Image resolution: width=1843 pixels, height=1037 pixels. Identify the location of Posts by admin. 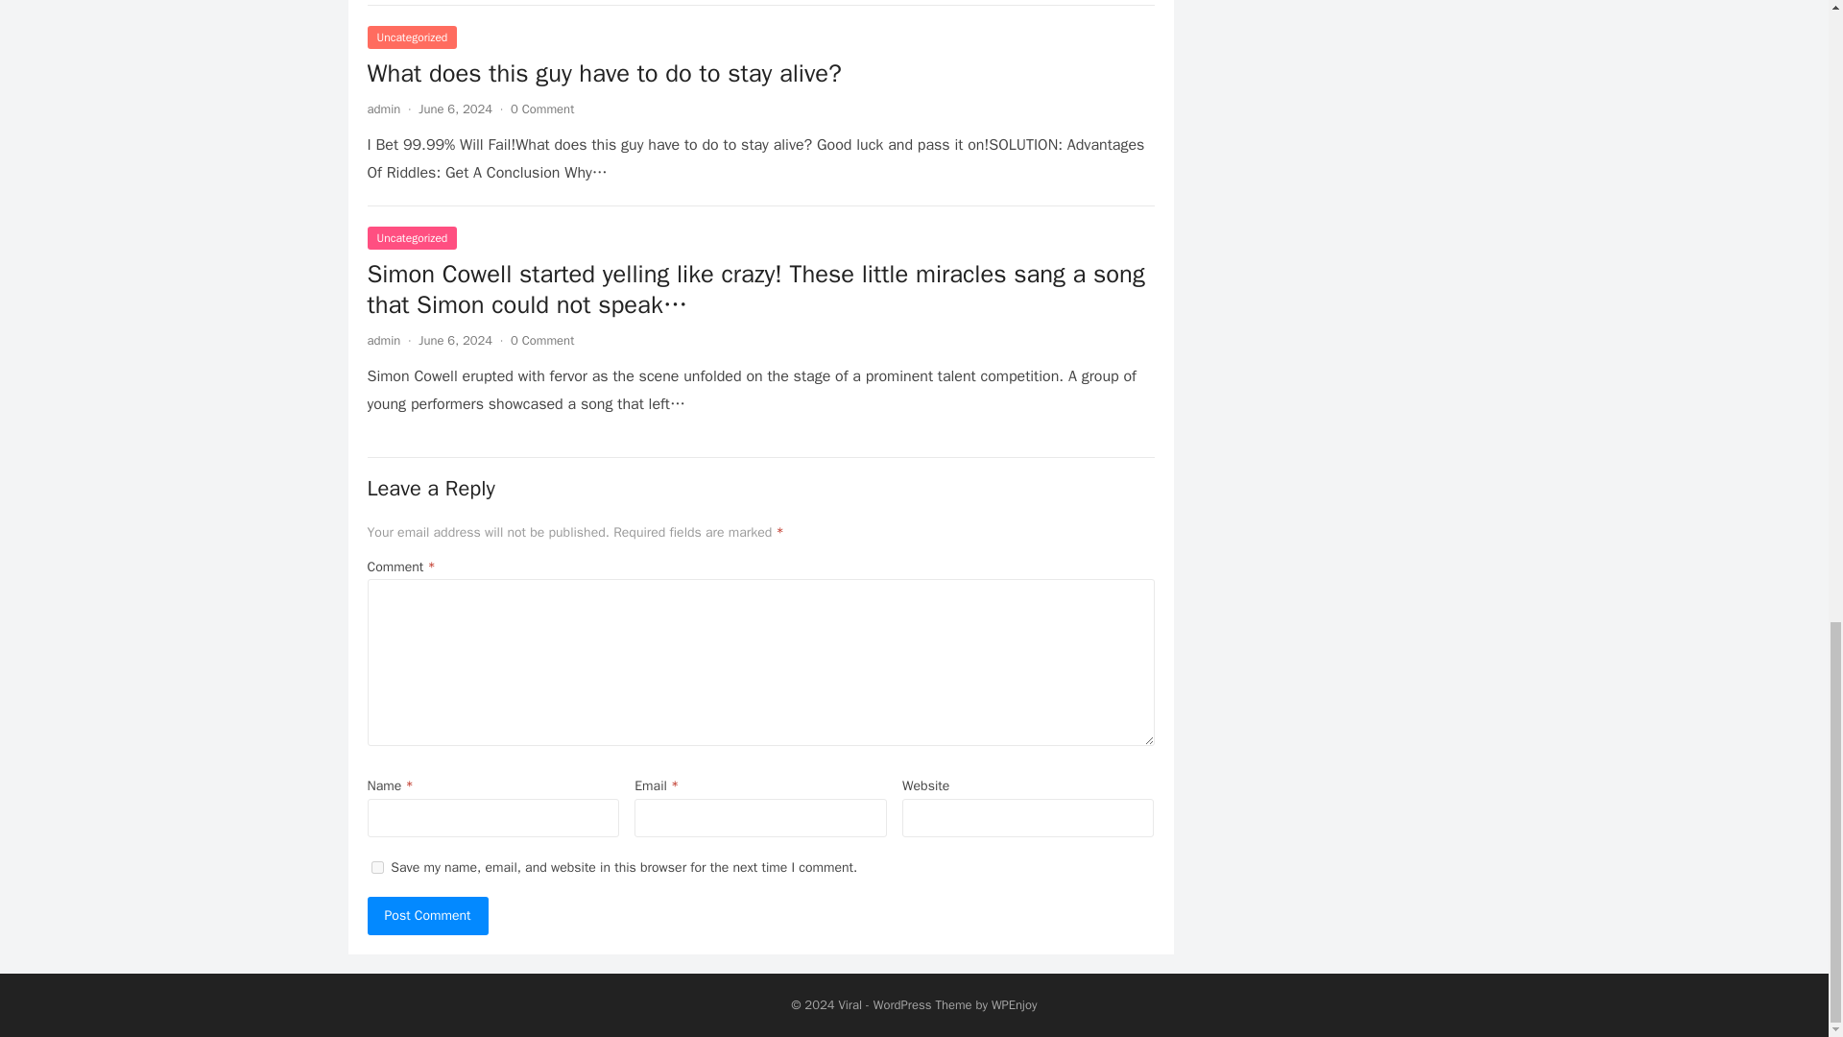
(383, 109).